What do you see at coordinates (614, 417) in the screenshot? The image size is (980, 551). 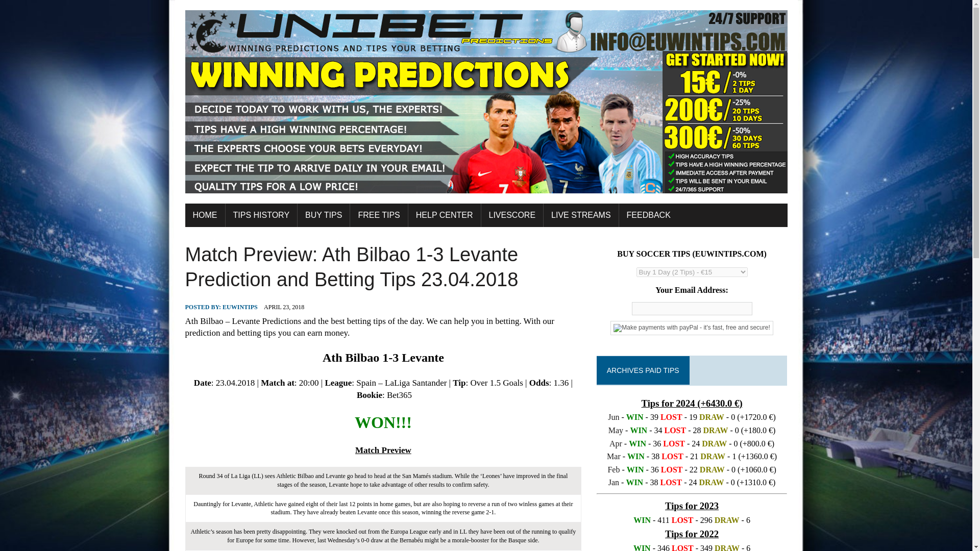 I see `Jun` at bounding box center [614, 417].